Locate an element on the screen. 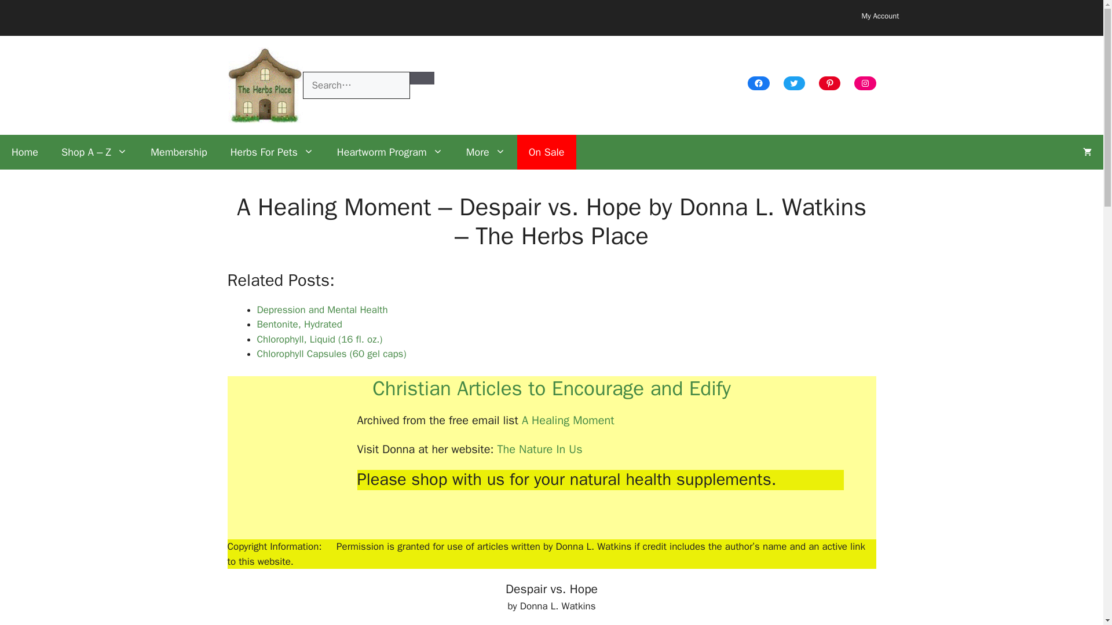 This screenshot has height=625, width=1112. fshipping-webp-10 is located at coordinates (498, 17).